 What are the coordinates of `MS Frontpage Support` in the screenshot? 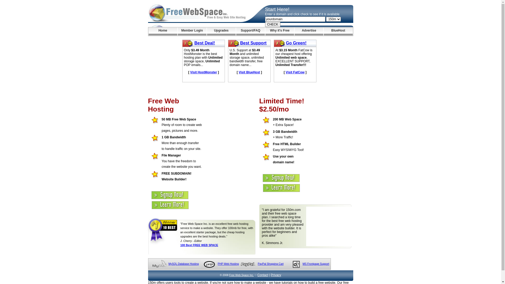 It's located at (316, 264).